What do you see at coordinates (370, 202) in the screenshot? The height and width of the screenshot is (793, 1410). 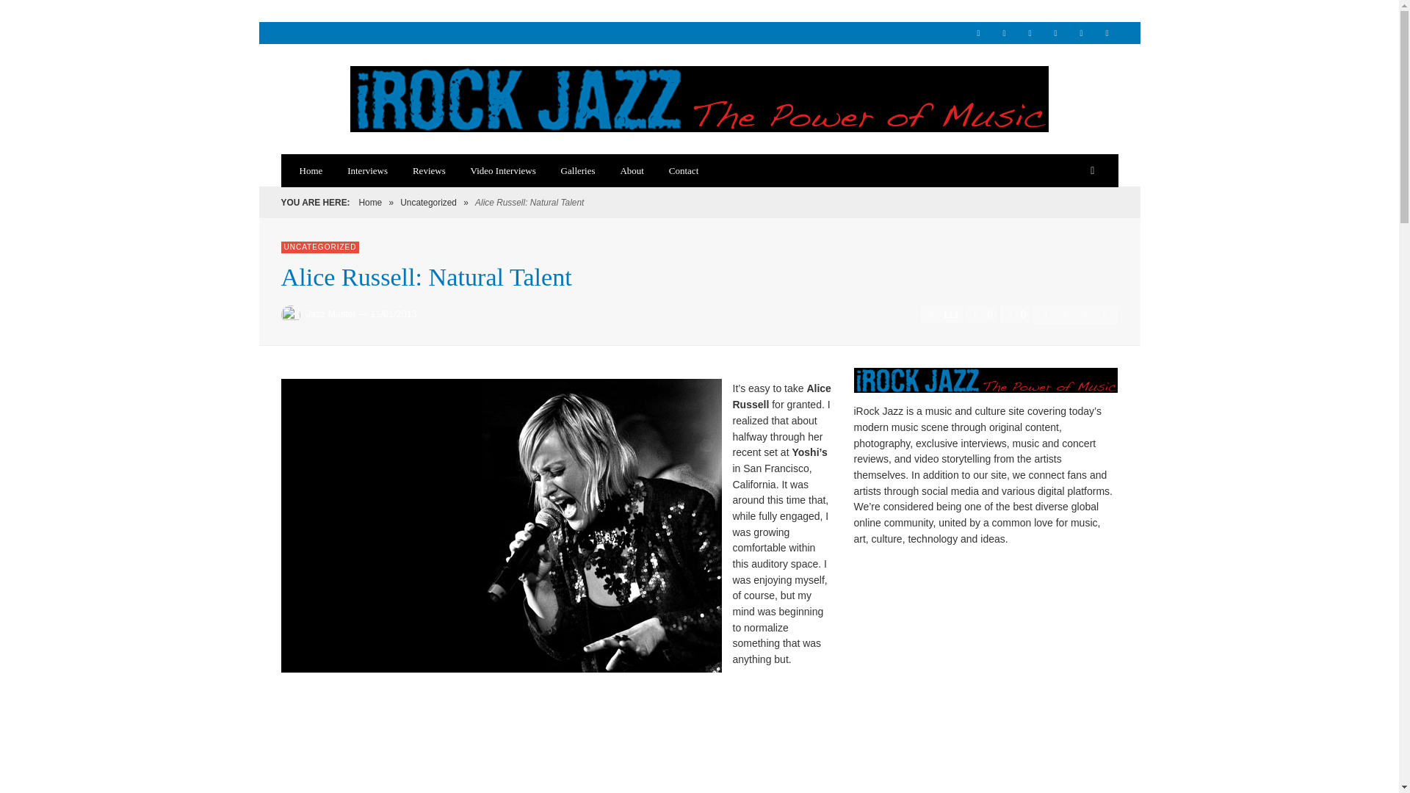 I see `Home` at bounding box center [370, 202].